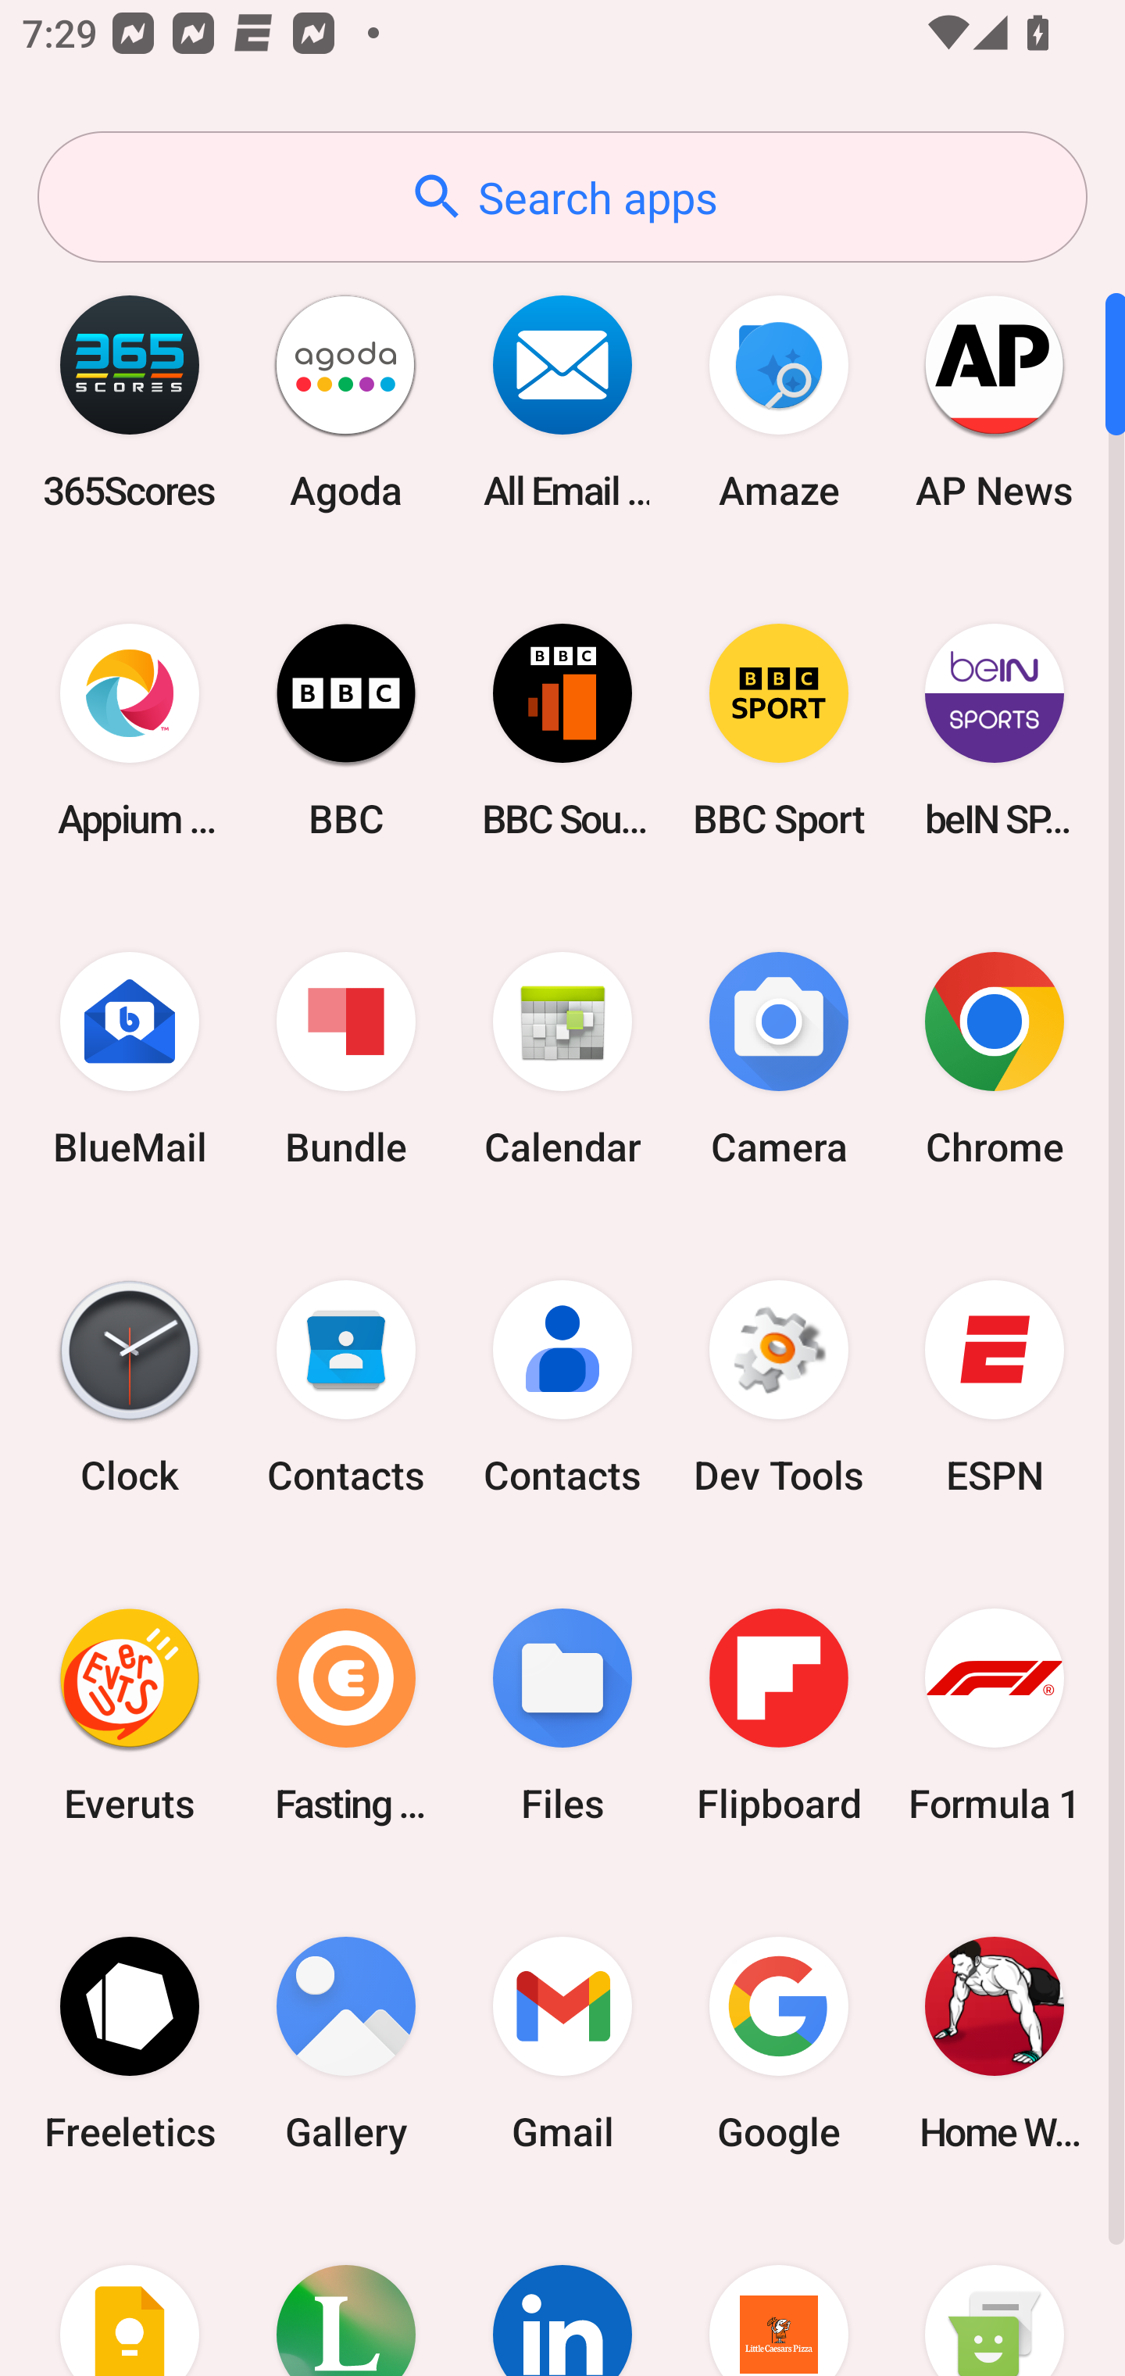 This screenshot has width=1125, height=2376. What do you see at coordinates (130, 1387) in the screenshot?
I see `Clock` at bounding box center [130, 1387].